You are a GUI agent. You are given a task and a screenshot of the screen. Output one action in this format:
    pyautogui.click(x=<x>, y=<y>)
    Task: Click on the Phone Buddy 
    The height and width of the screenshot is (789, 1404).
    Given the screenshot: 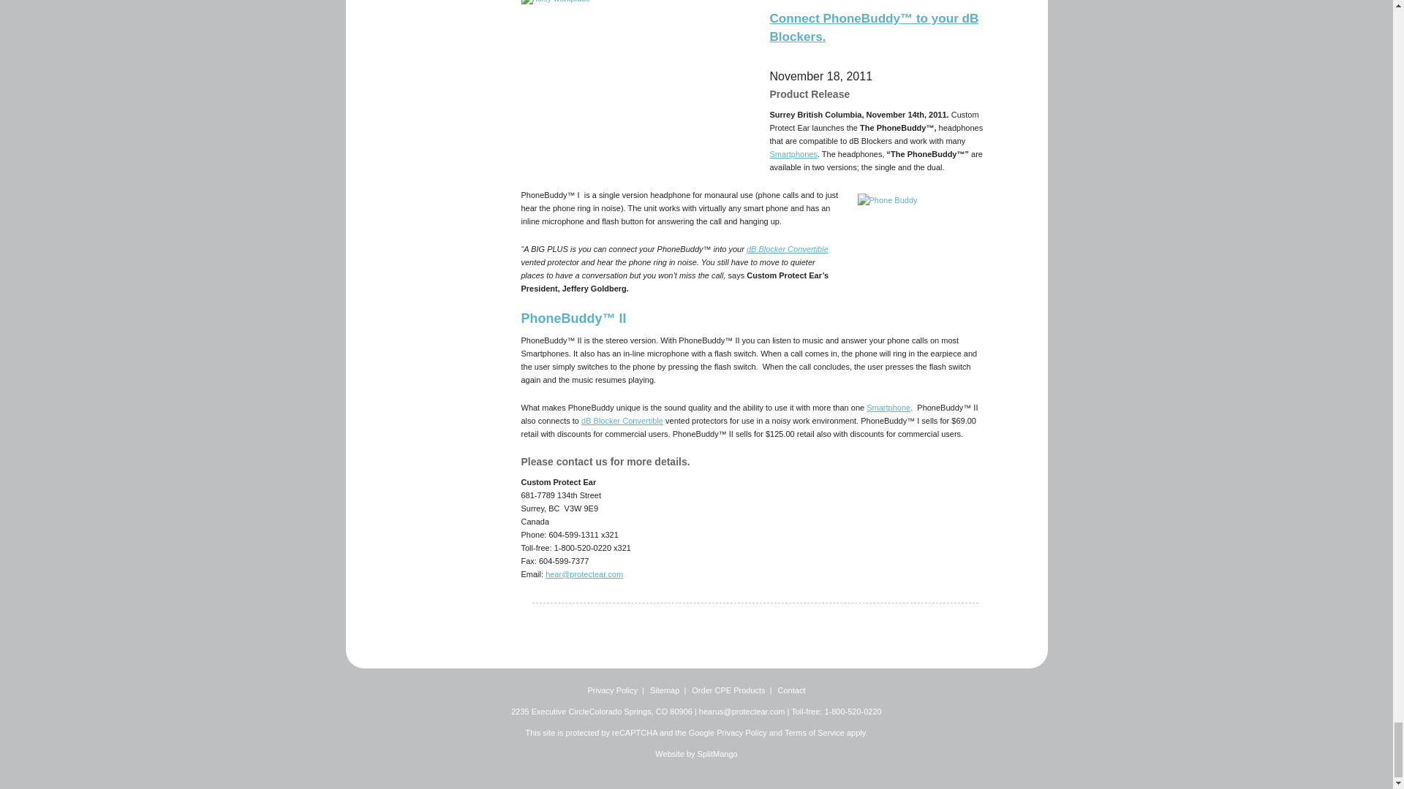 What is the action you would take?
    pyautogui.click(x=922, y=237)
    